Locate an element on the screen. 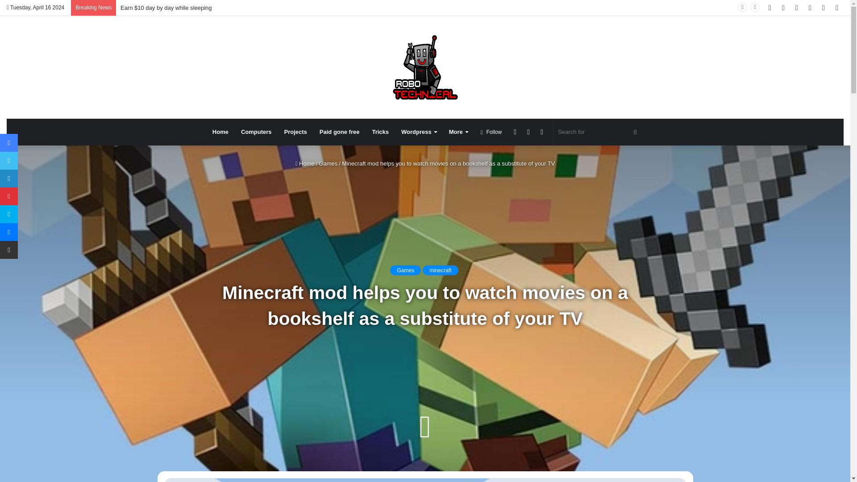 This screenshot has height=482, width=857. Computers is located at coordinates (256, 132).